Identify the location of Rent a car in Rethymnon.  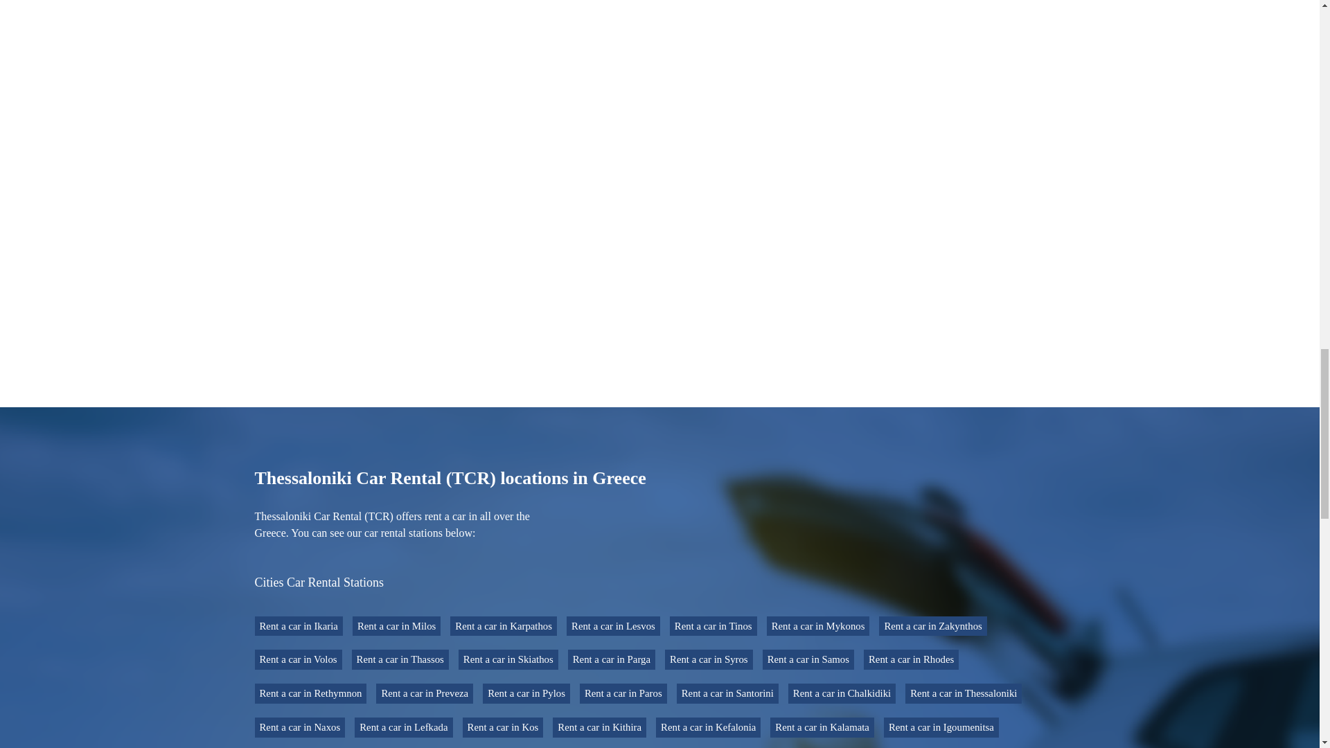
(310, 694).